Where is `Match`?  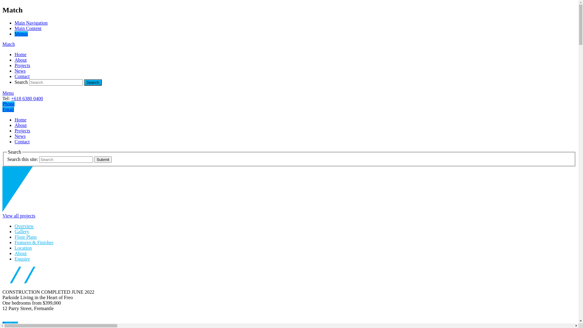
Match is located at coordinates (9, 44).